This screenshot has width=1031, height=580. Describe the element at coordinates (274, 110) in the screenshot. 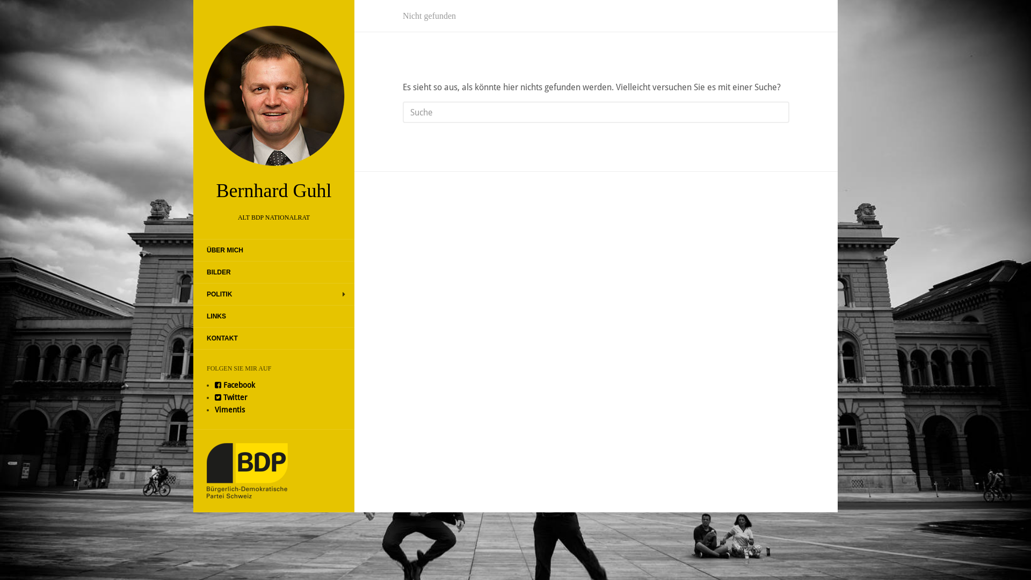

I see `Bernhard Guhl` at that location.